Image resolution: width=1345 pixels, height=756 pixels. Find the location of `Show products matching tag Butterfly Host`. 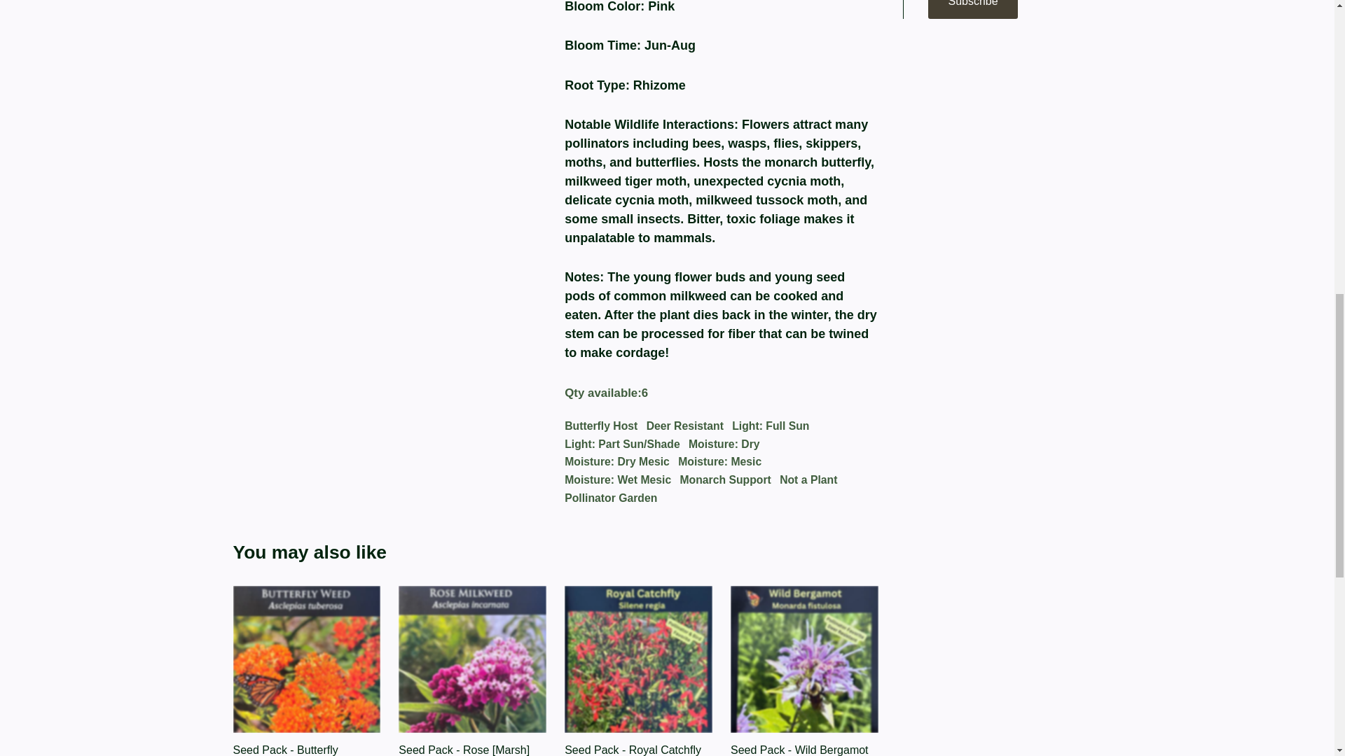

Show products matching tag Butterfly Host is located at coordinates (601, 426).